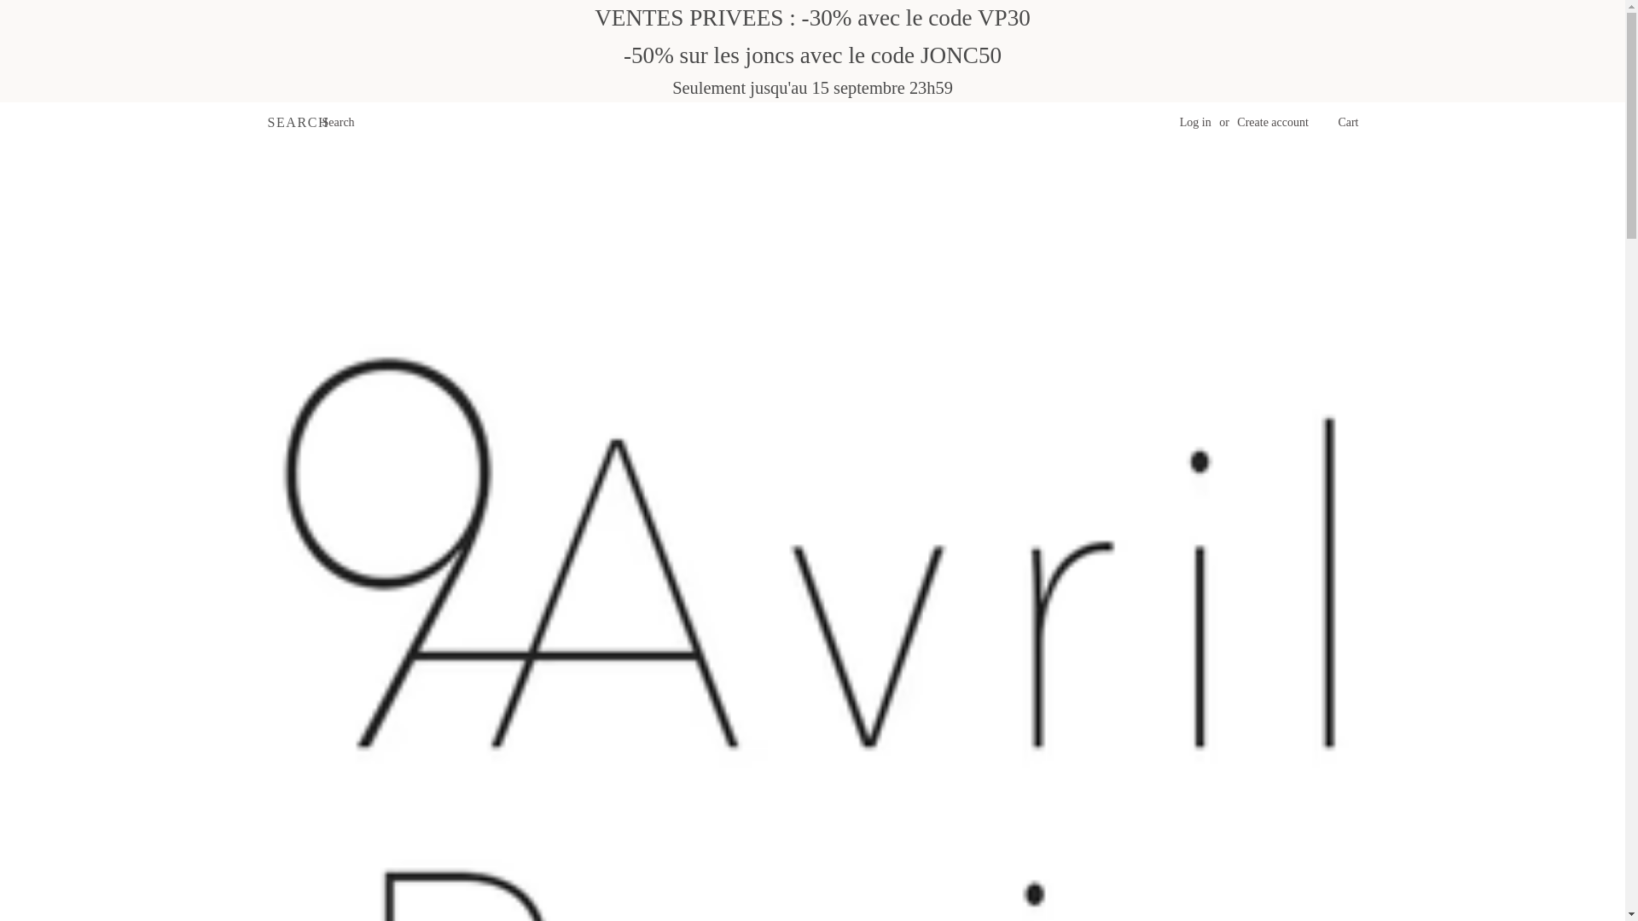 This screenshot has height=921, width=1638. Describe the element at coordinates (1348, 122) in the screenshot. I see `Cart` at that location.